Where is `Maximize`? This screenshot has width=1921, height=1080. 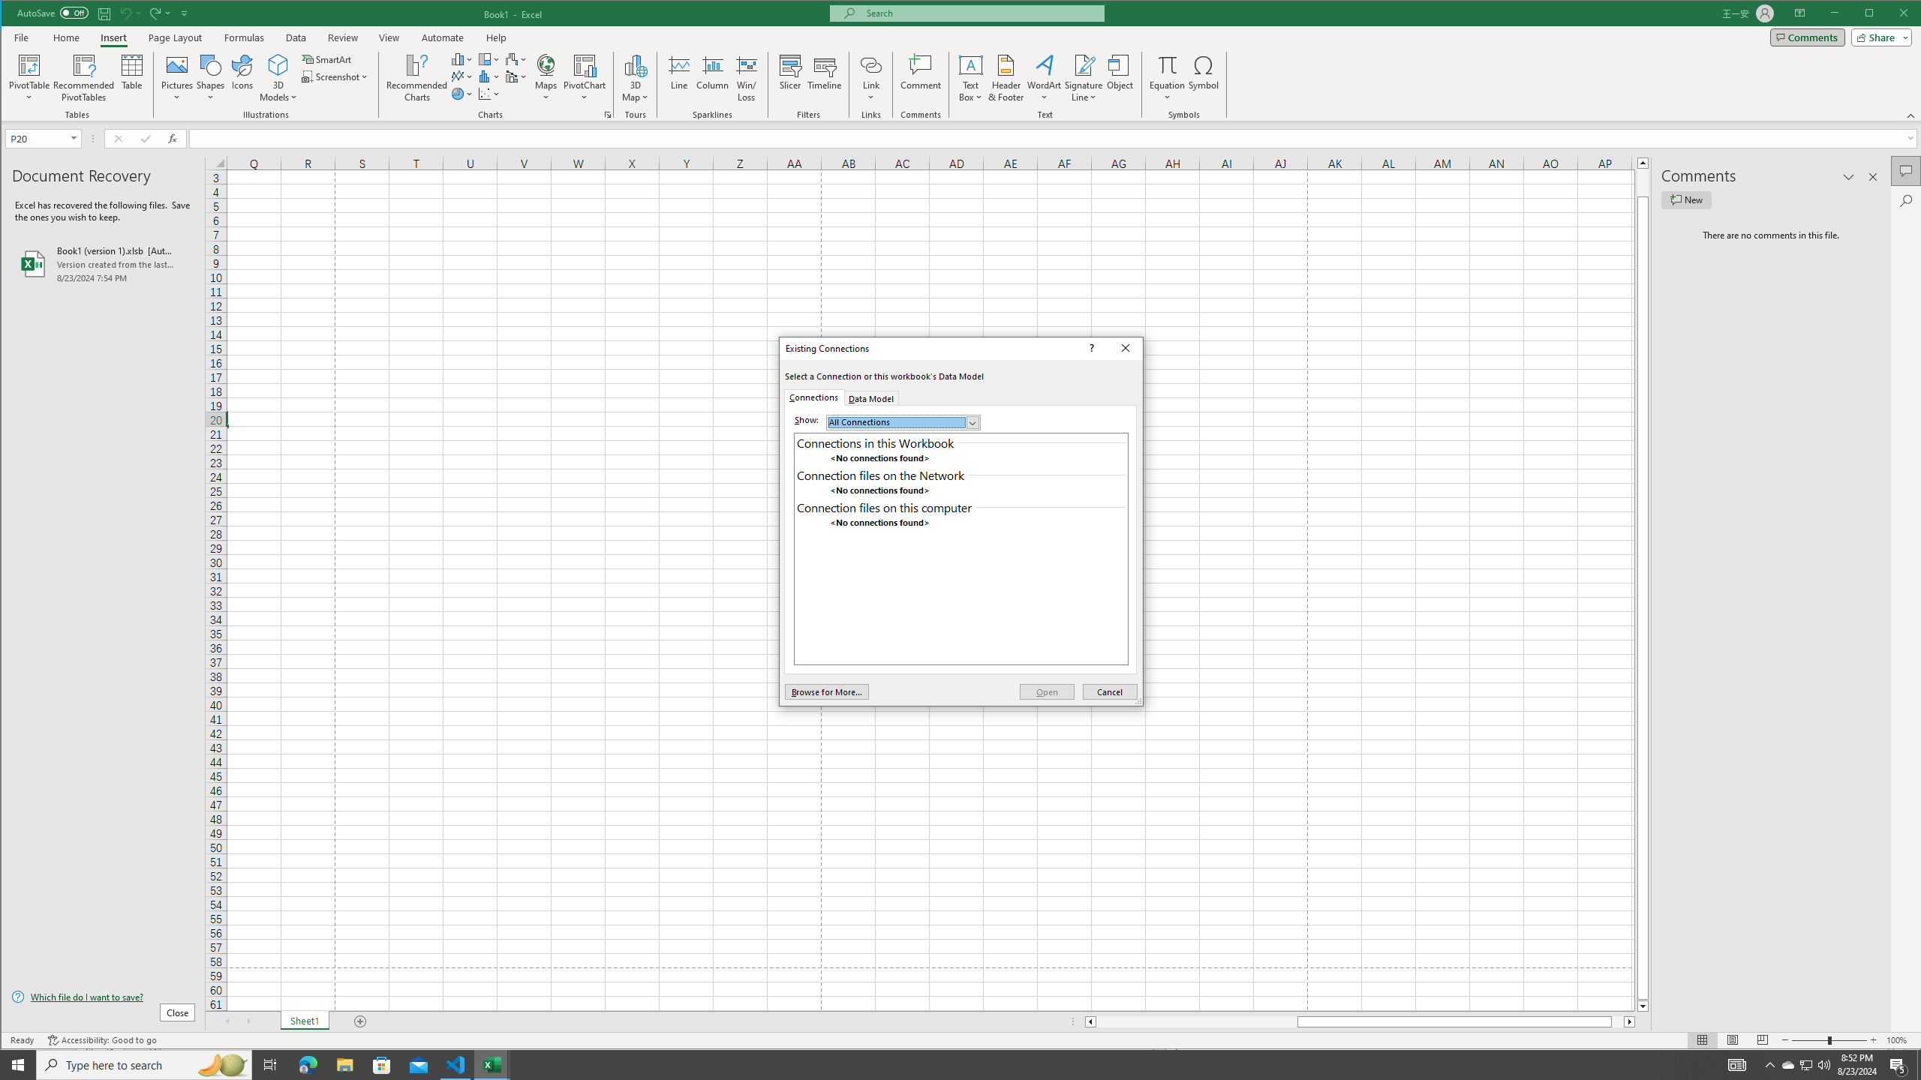 Maximize is located at coordinates (1891, 14).